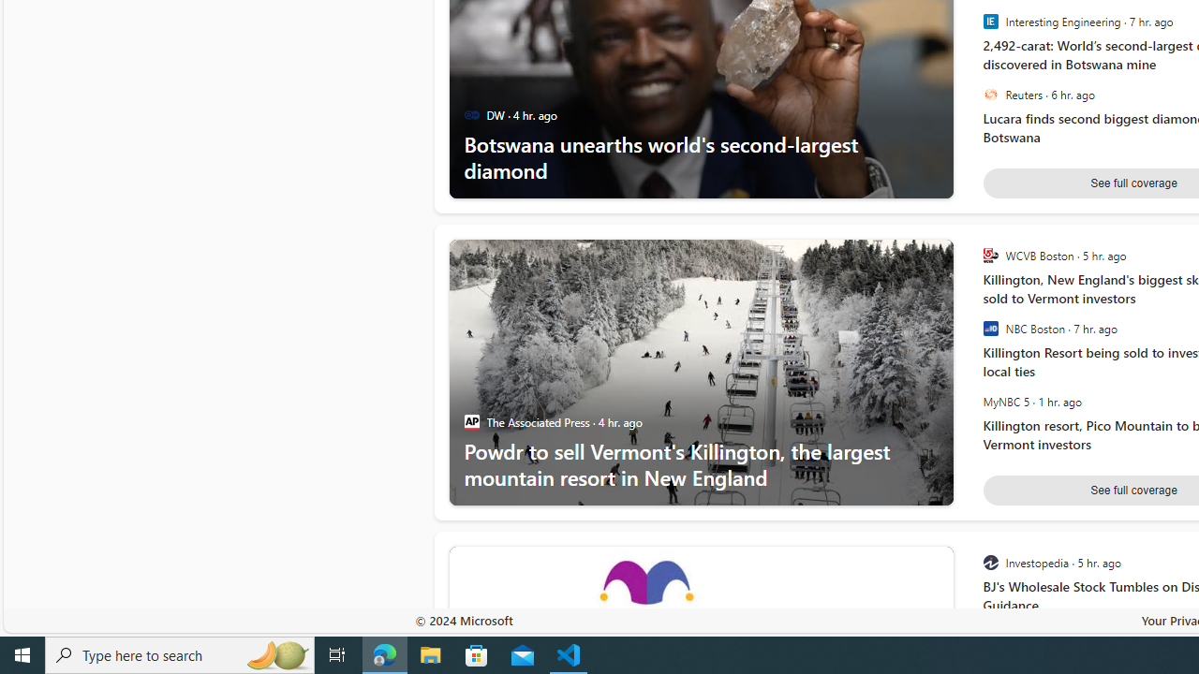 The width and height of the screenshot is (1199, 674). What do you see at coordinates (991, 637) in the screenshot?
I see `MarketWatch` at bounding box center [991, 637].